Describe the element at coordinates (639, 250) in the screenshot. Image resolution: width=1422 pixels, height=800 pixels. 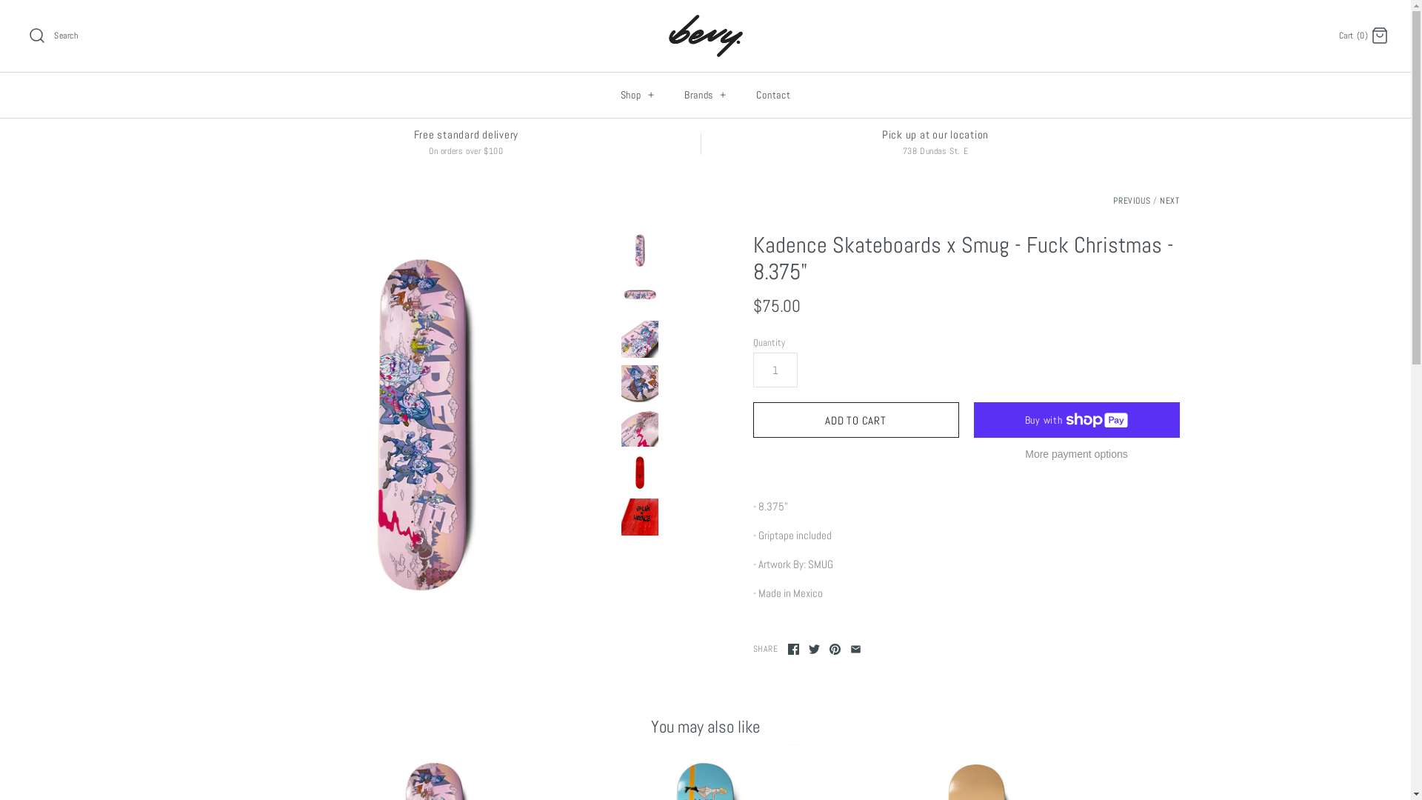
I see `Kadence Skateboards x Smug - Fuck Christmas - 8.375"` at that location.